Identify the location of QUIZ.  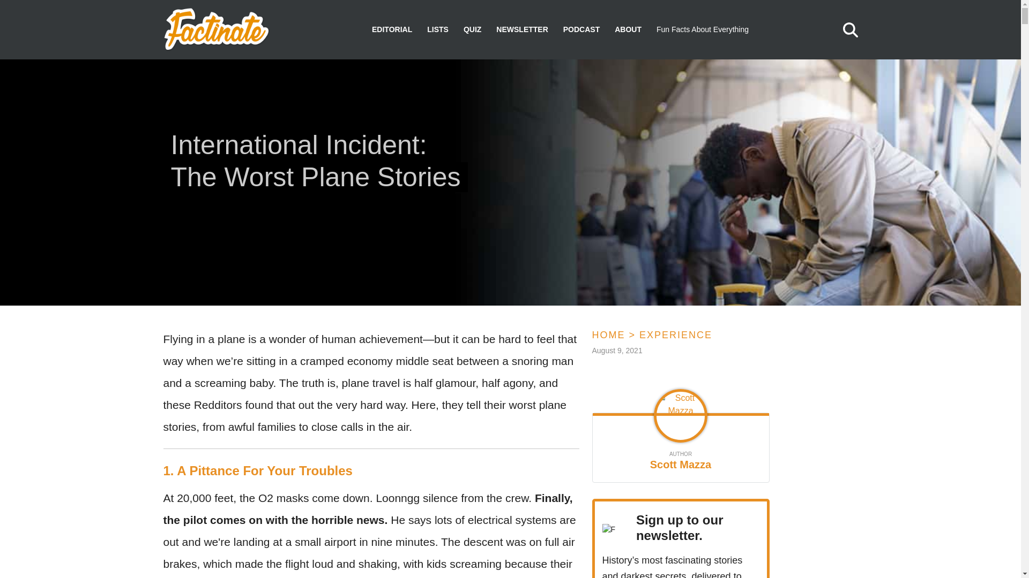
(473, 29).